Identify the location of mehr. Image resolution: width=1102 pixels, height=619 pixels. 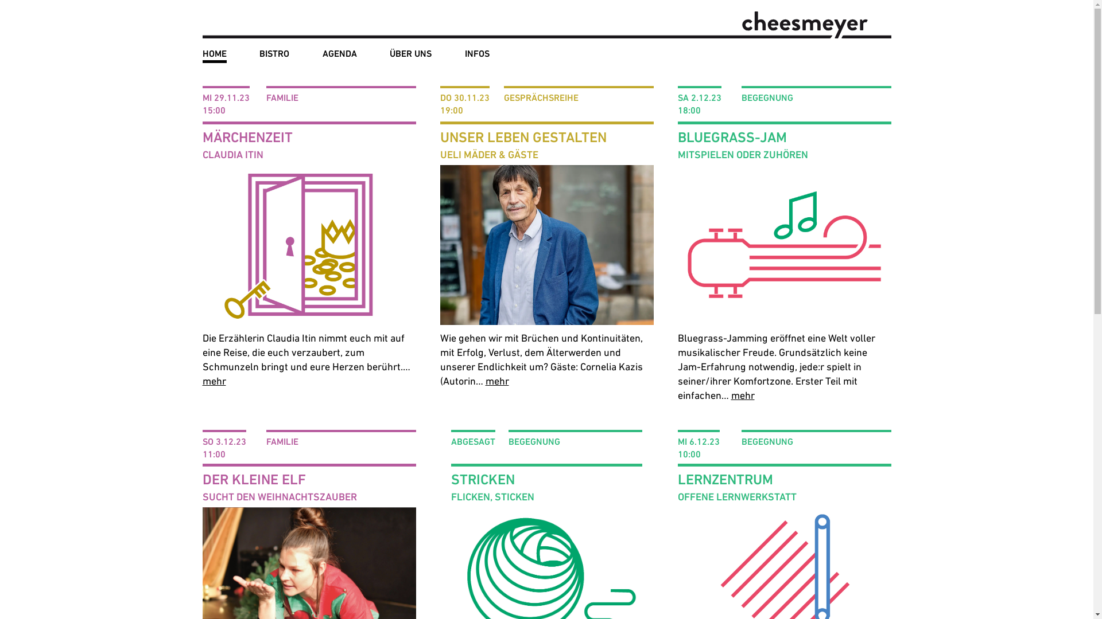
(497, 381).